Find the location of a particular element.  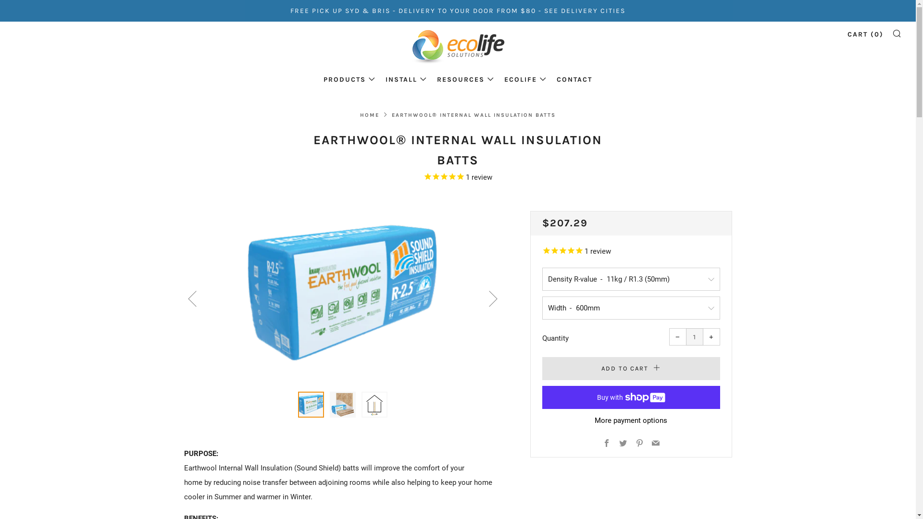

Product image 2 is located at coordinates (343, 405).